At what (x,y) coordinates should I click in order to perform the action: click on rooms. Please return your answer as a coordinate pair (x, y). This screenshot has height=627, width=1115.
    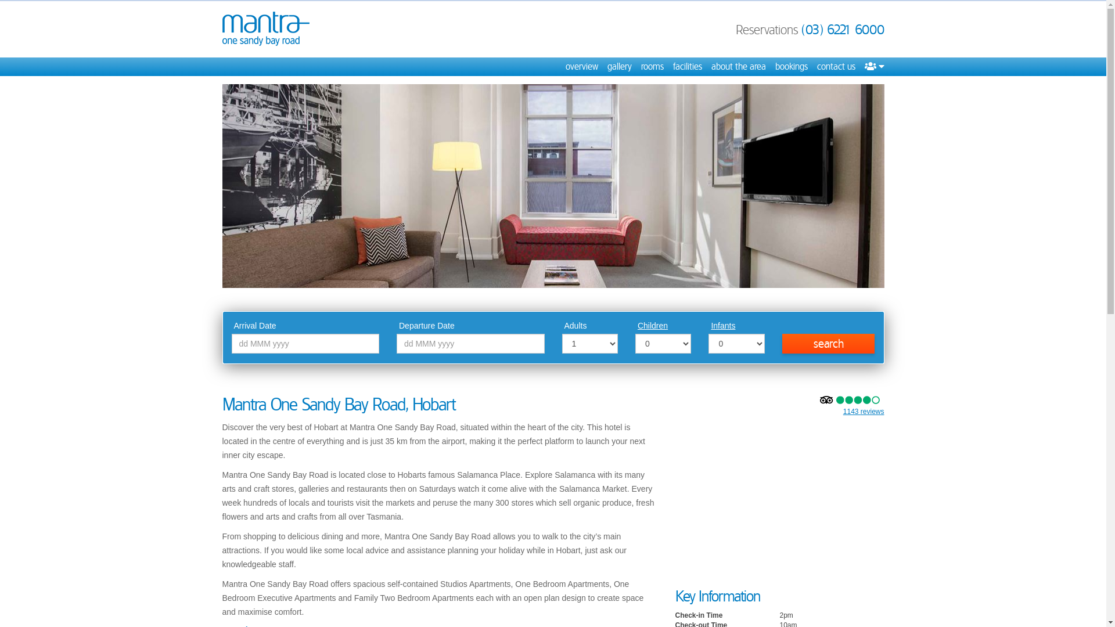
    Looking at the image, I should click on (653, 67).